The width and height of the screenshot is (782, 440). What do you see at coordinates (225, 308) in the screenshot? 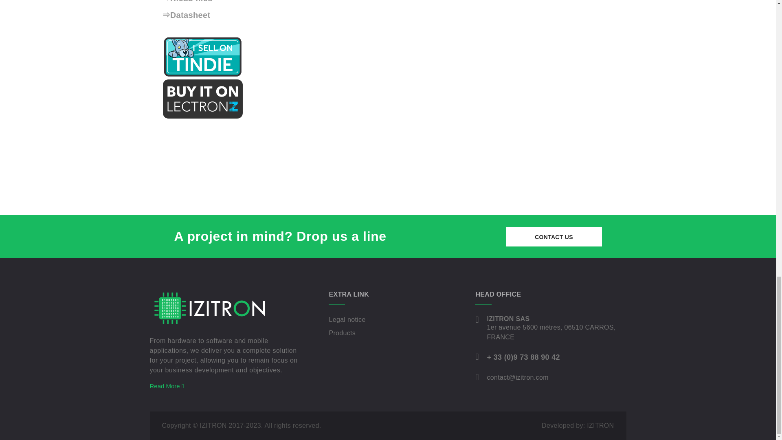
I see `IZITRON` at bounding box center [225, 308].